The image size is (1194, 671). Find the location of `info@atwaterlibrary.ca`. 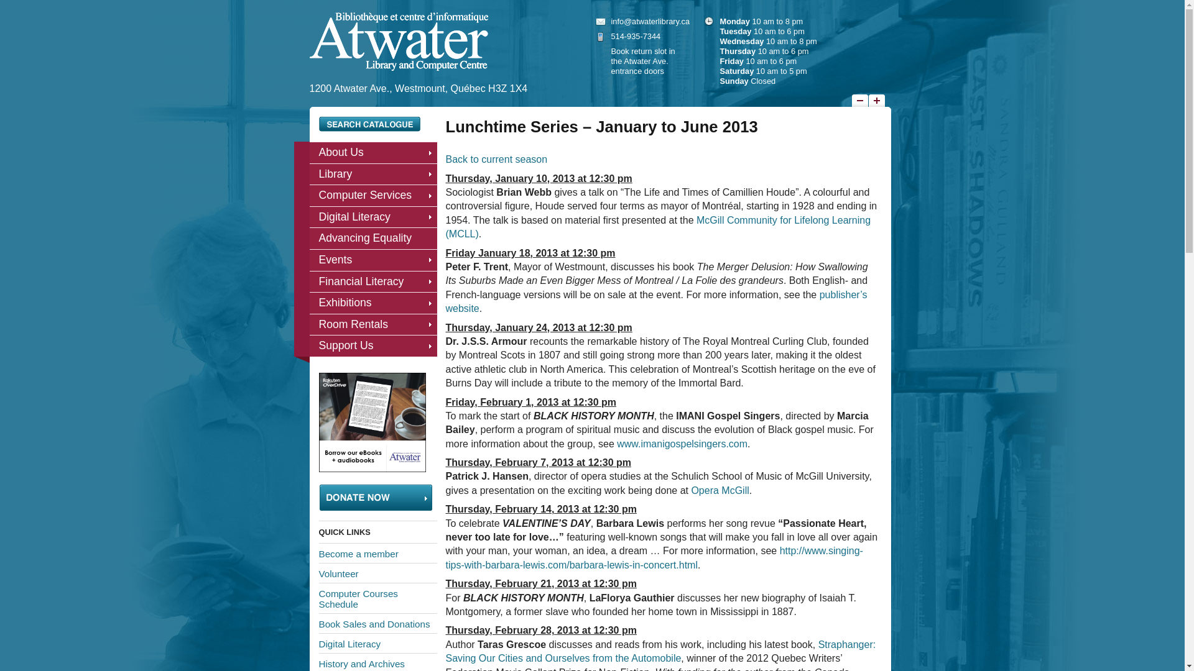

info@atwaterlibrary.ca is located at coordinates (650, 21).